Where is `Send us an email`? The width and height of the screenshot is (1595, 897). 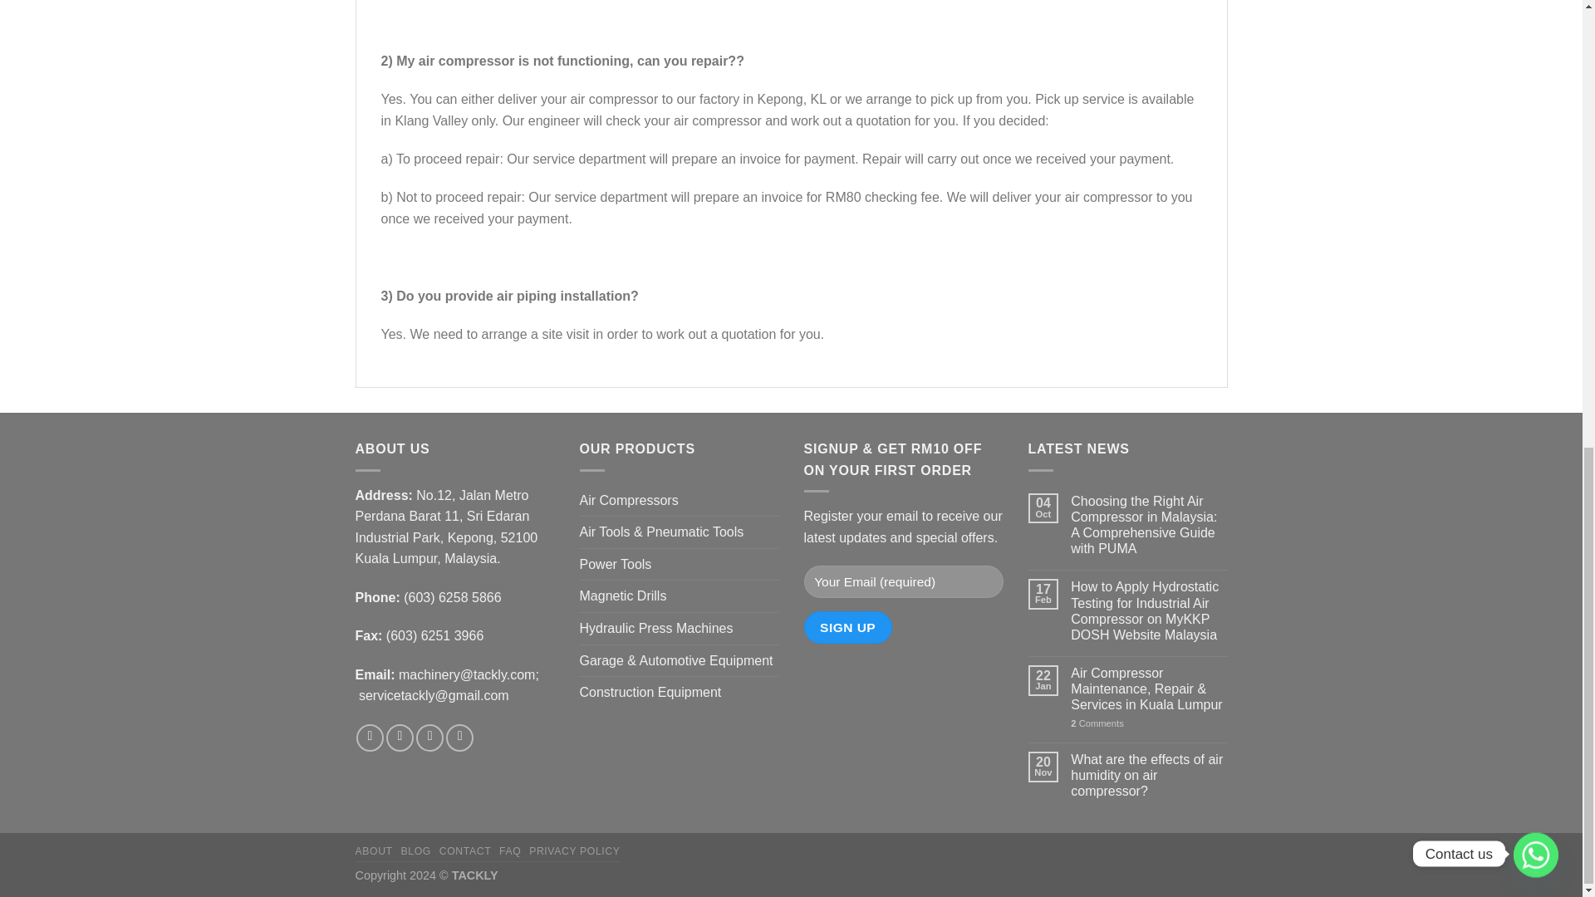 Send us an email is located at coordinates (399, 738).